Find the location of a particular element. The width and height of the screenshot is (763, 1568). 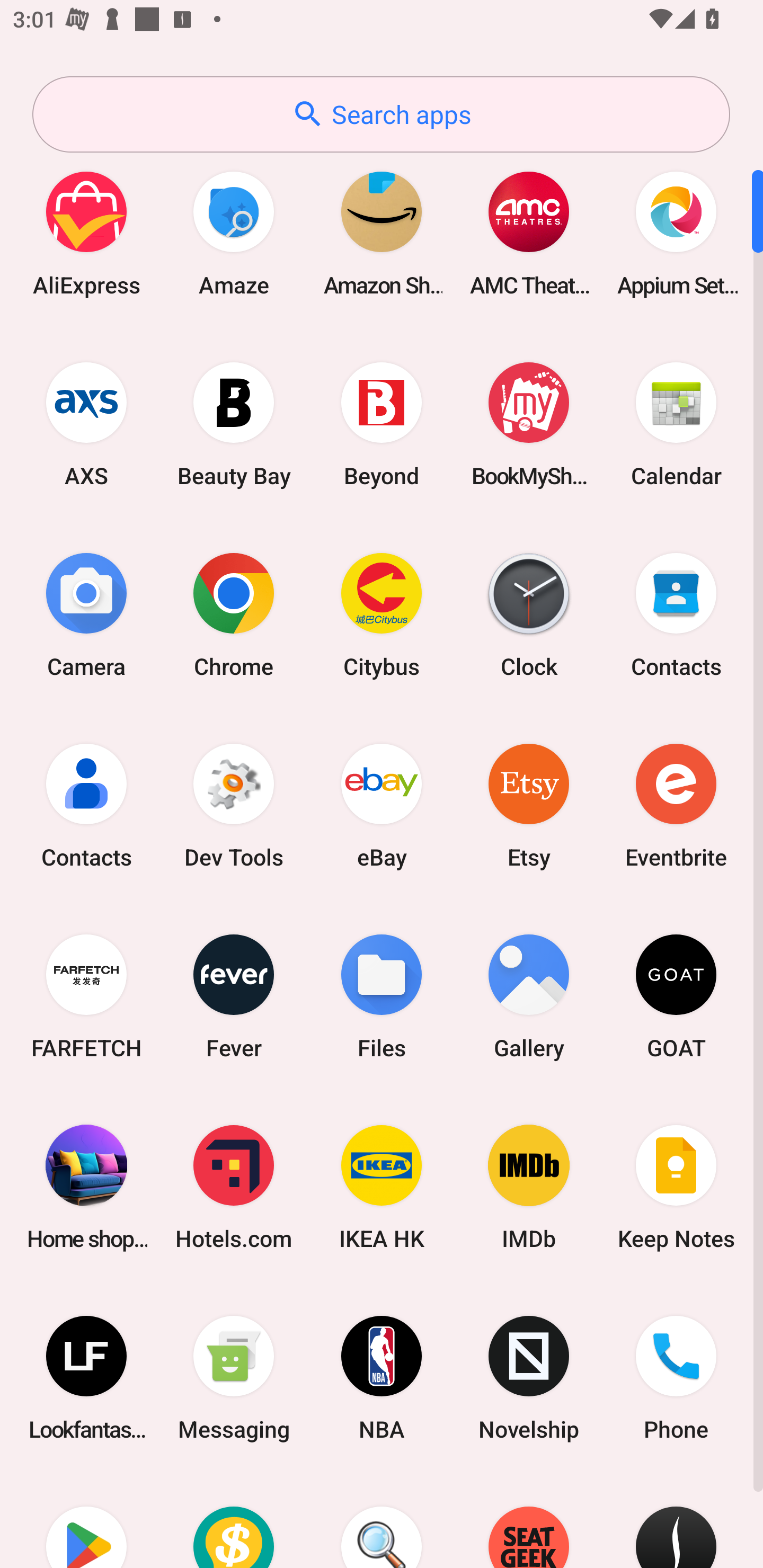

BookMyShow is located at coordinates (529, 424).